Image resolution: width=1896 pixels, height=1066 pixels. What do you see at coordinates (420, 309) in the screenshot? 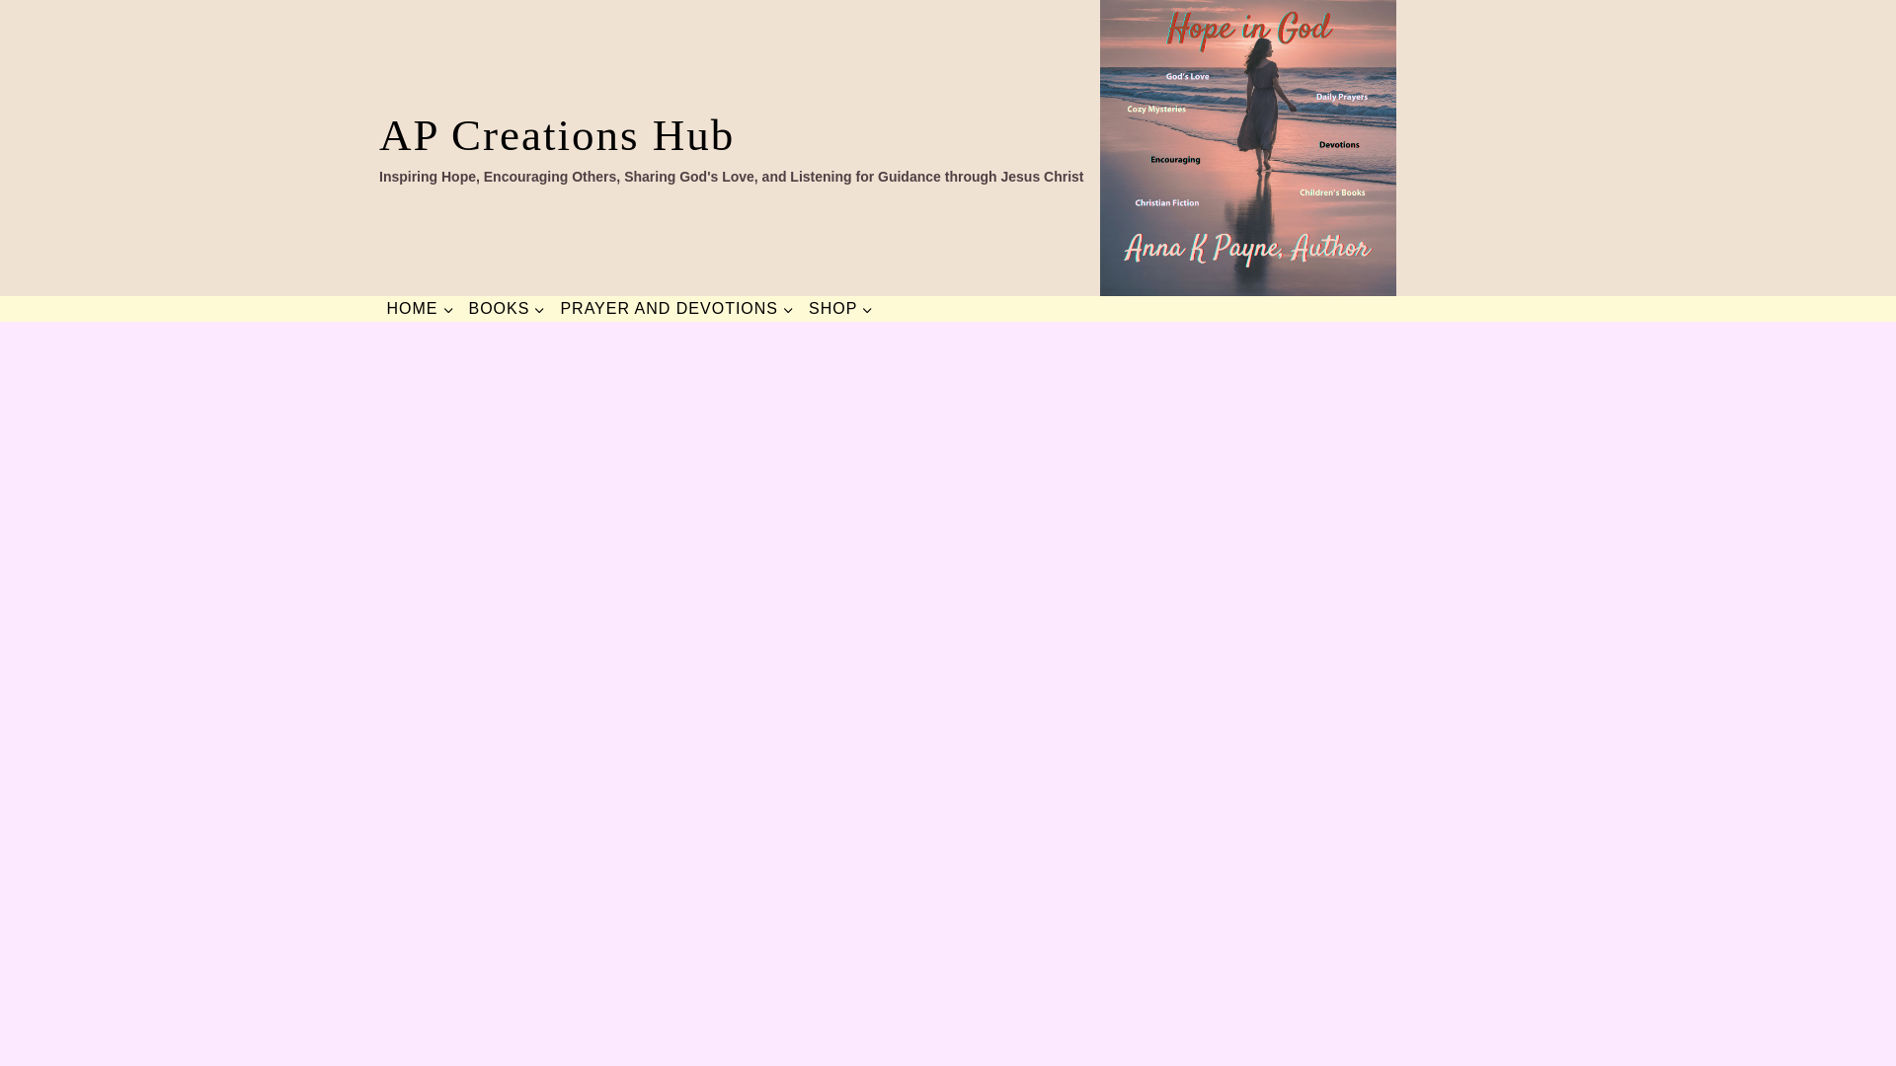
I see `HOME` at bounding box center [420, 309].